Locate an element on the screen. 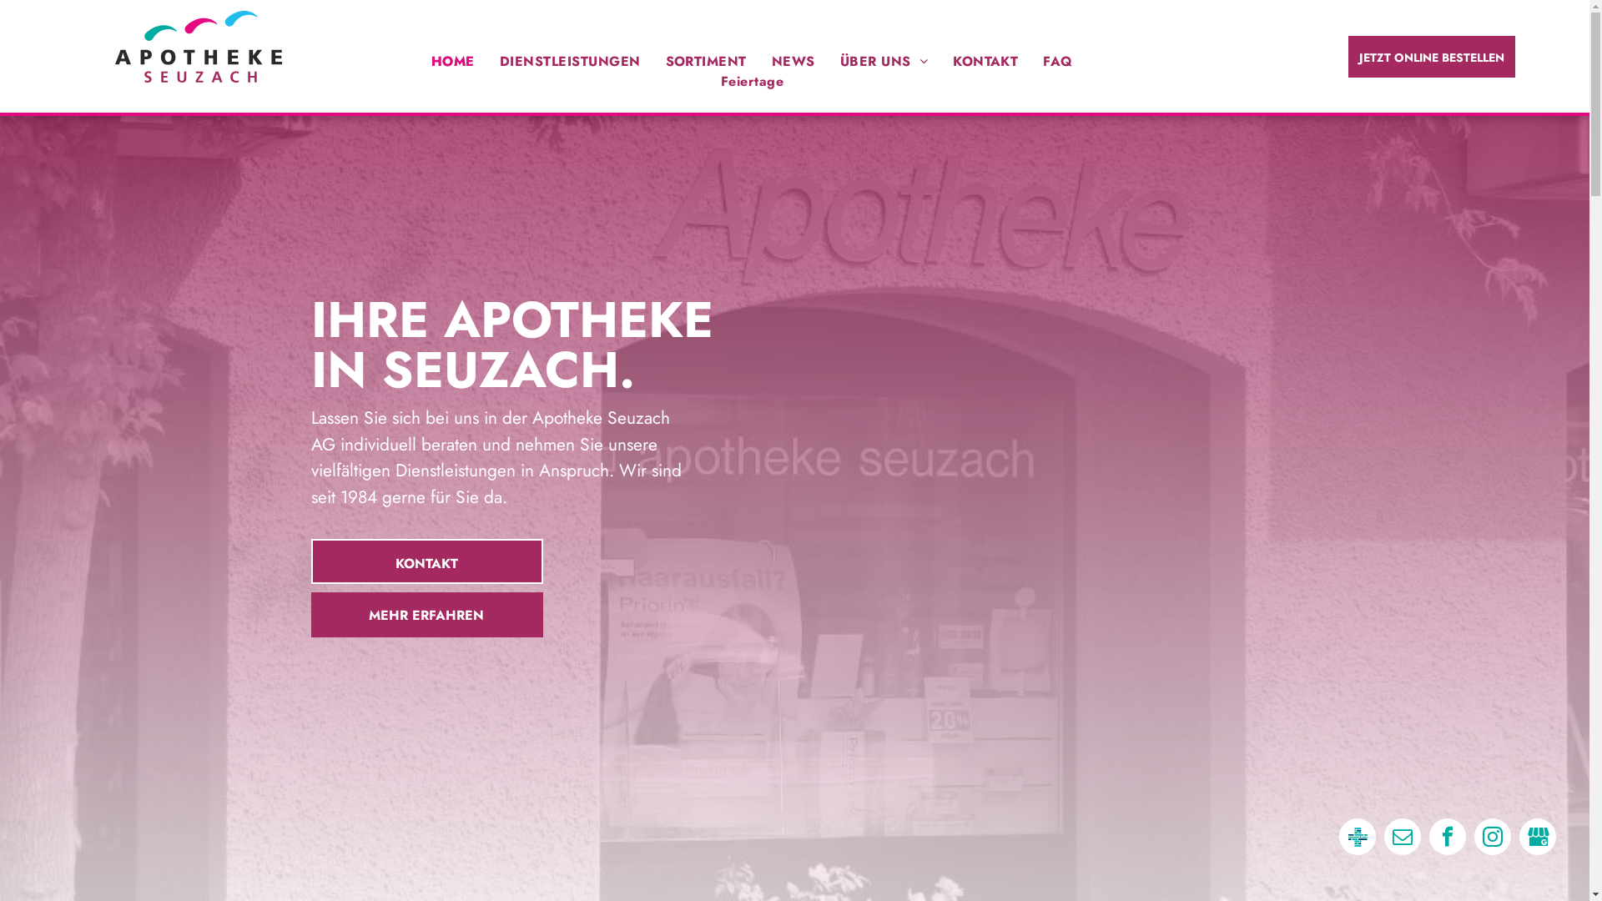 Image resolution: width=1602 pixels, height=901 pixels. DIENSTLEISTUNGEN is located at coordinates (571, 62).